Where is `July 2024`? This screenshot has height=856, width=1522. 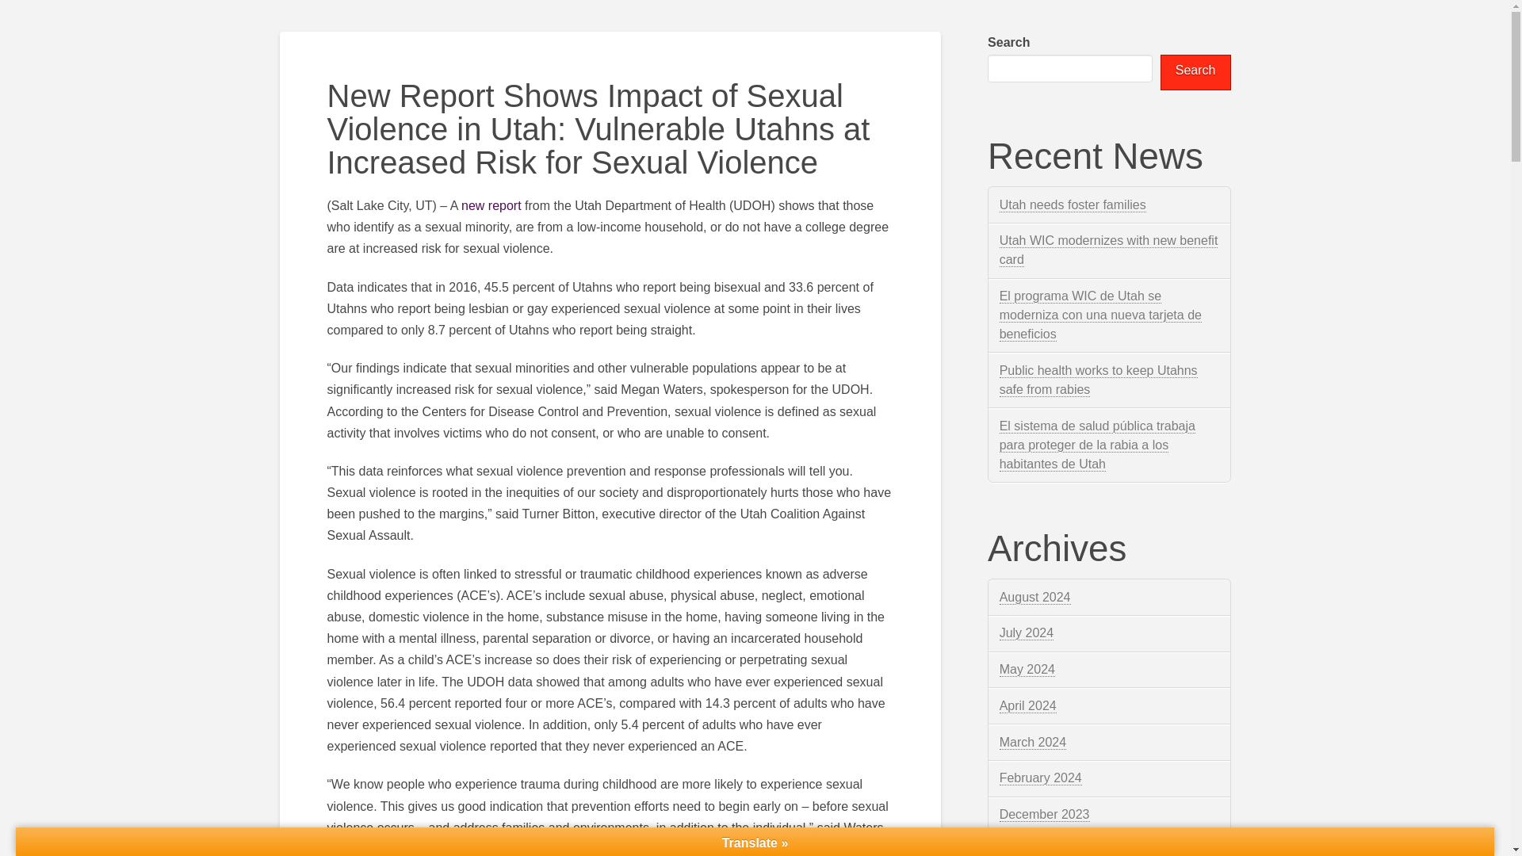
July 2024 is located at coordinates (1027, 632).